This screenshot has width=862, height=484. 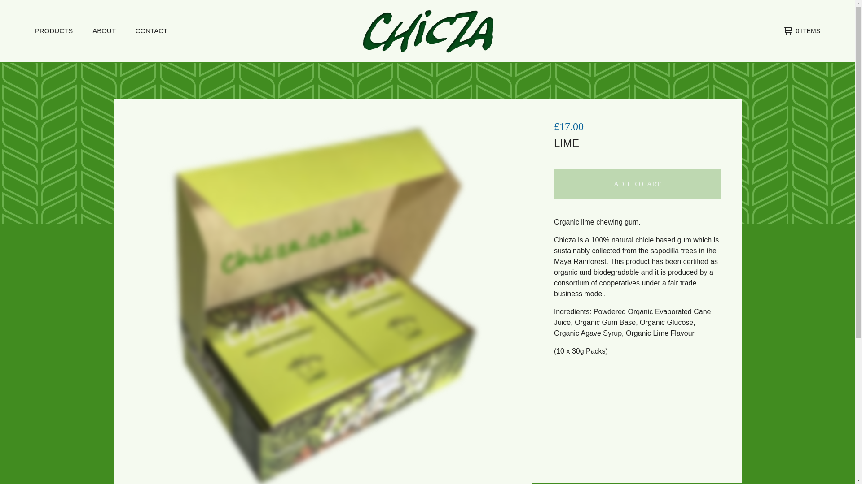 I want to click on Chicza.co.uk, so click(x=426, y=30).